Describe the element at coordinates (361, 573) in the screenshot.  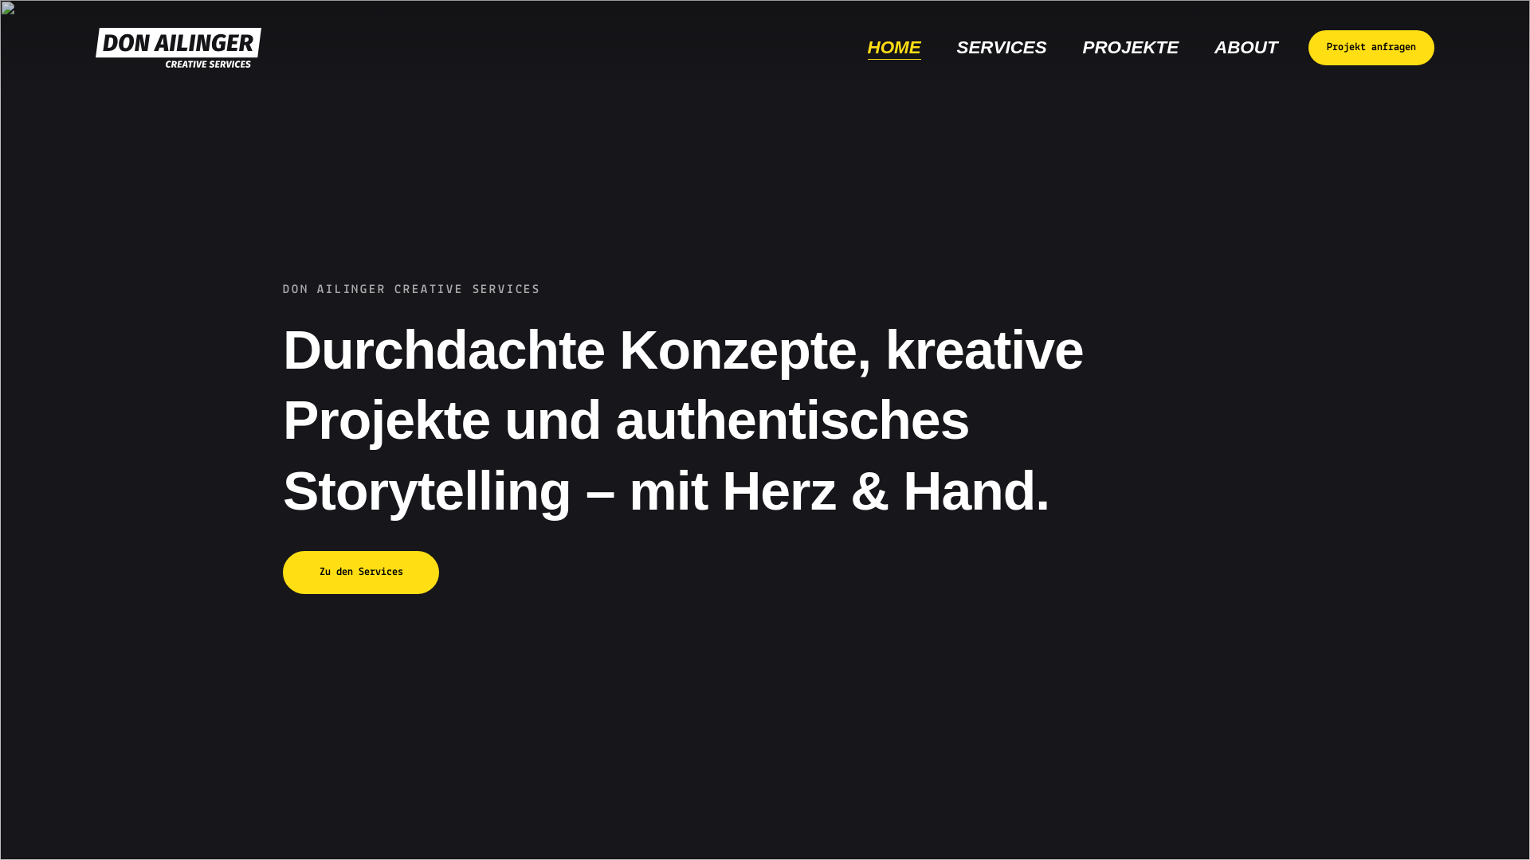
I see `Zu den Services` at that location.